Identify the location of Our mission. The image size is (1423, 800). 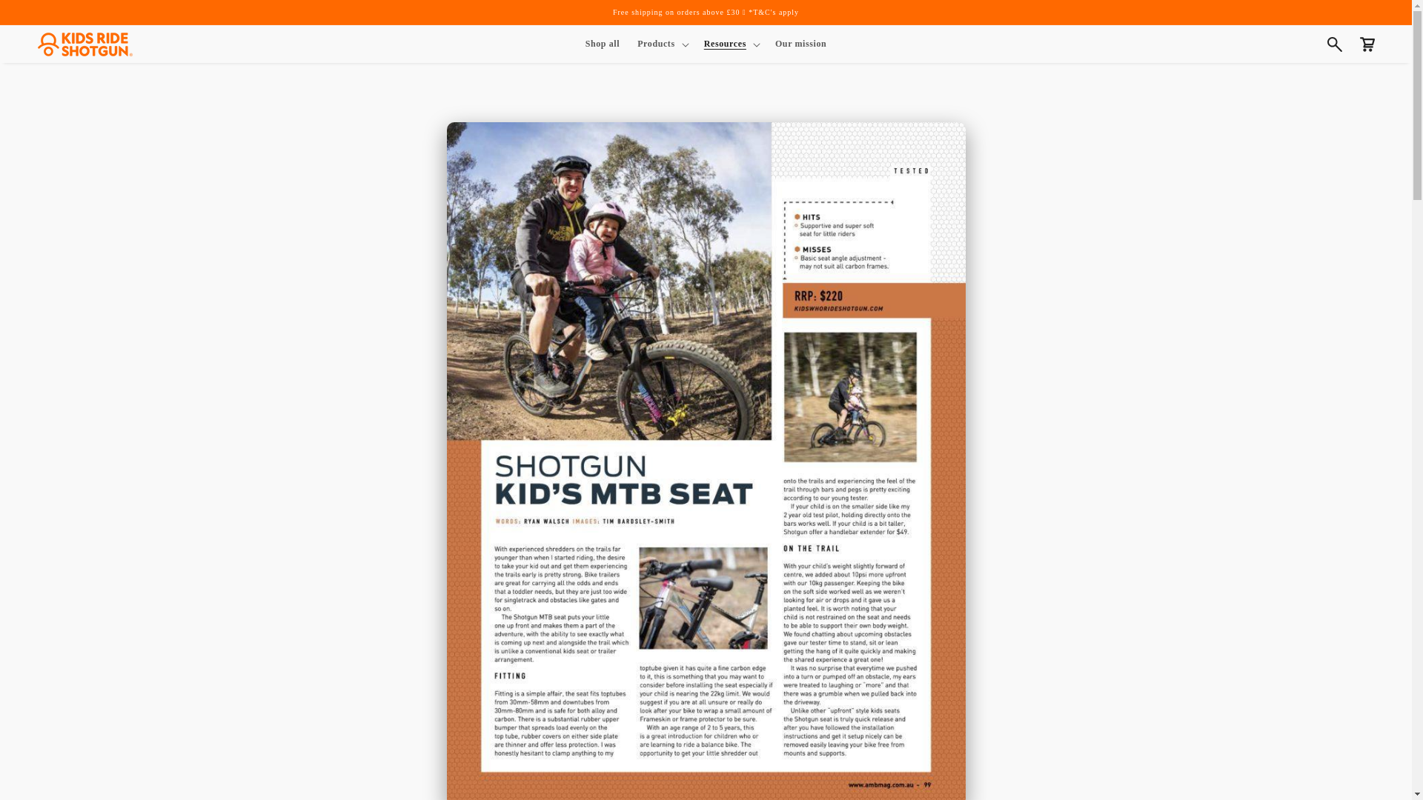
(800, 43).